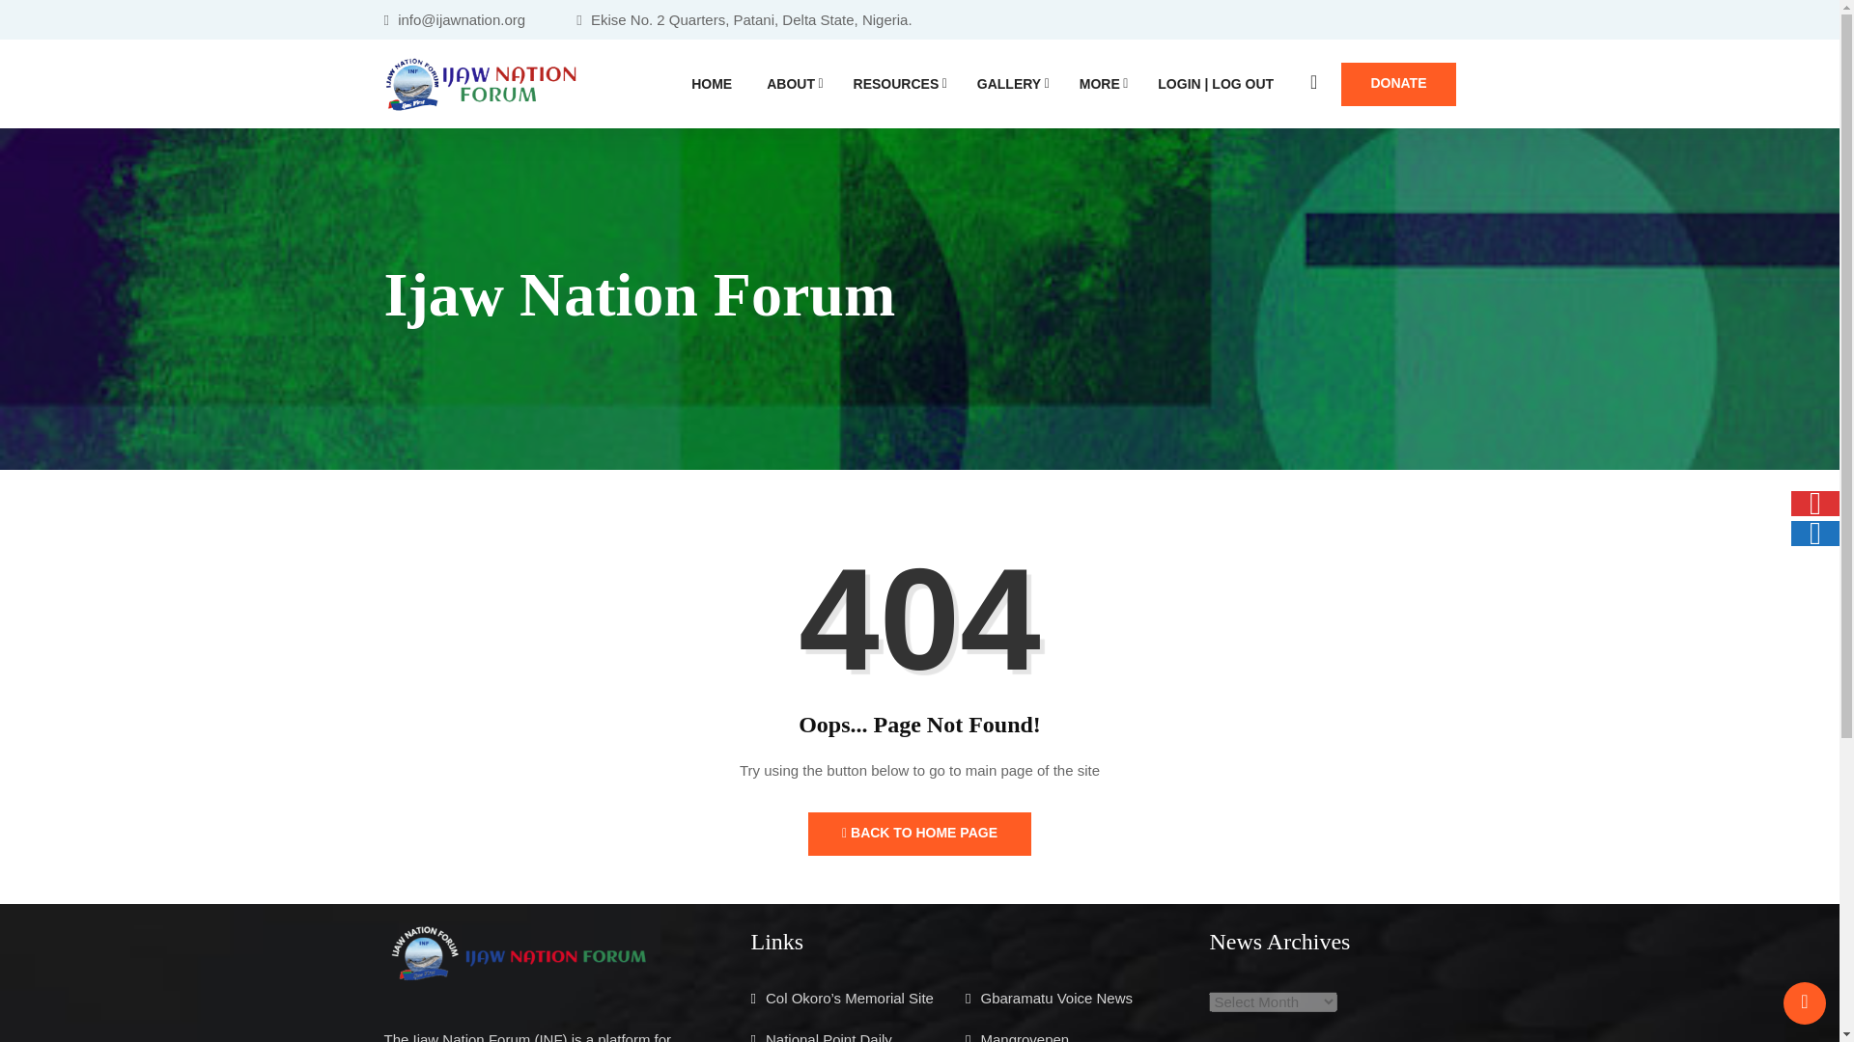 Image resolution: width=1854 pixels, height=1042 pixels. What do you see at coordinates (1398, 83) in the screenshot?
I see `DONATE` at bounding box center [1398, 83].